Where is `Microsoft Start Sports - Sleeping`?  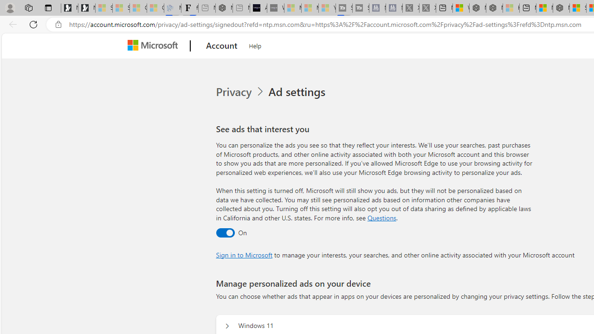 Microsoft Start Sports - Sleeping is located at coordinates (292, 8).